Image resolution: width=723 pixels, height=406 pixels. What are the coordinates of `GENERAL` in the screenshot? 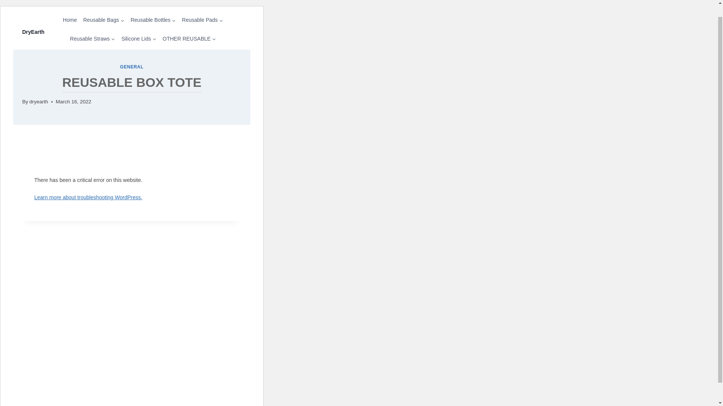 It's located at (131, 67).